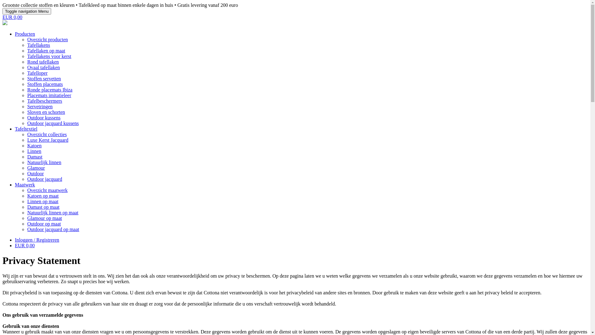 The image size is (595, 335). Describe the element at coordinates (25, 34) in the screenshot. I see `Producten` at that location.